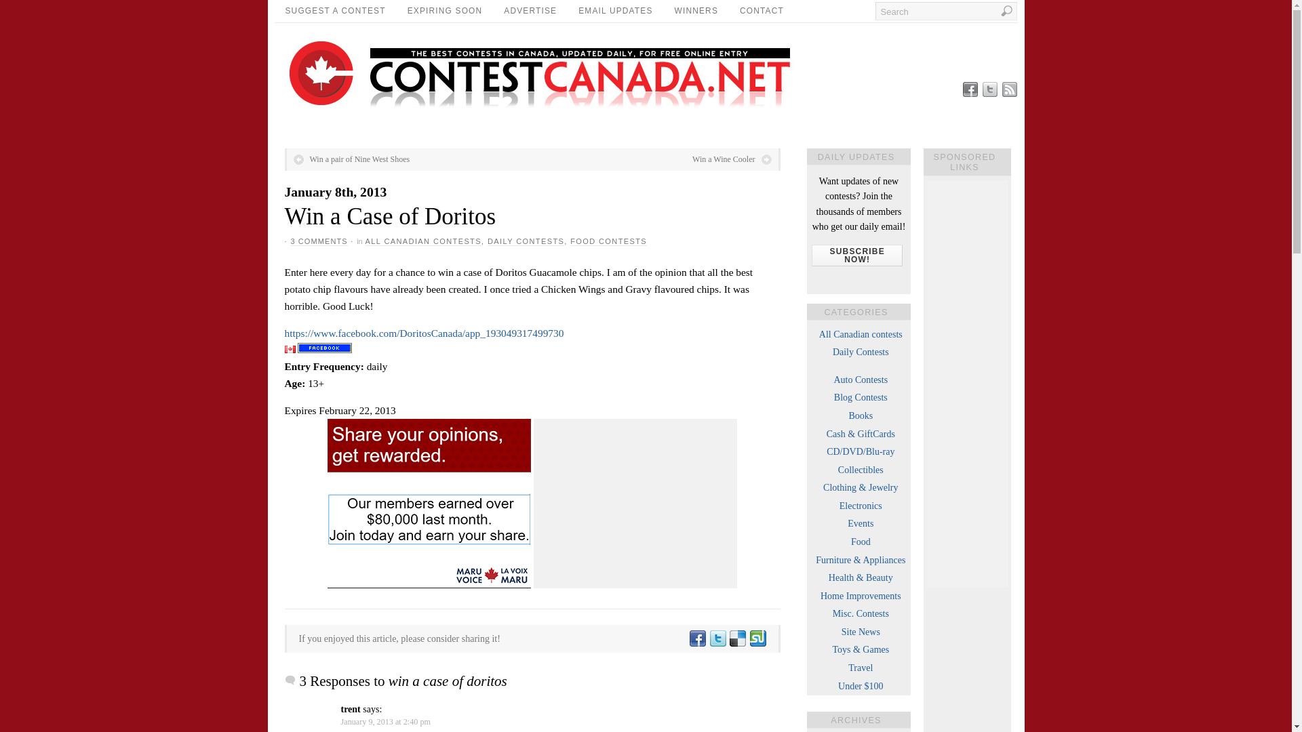  What do you see at coordinates (856, 255) in the screenshot?
I see `SUBSCRIBE NOW!` at bounding box center [856, 255].